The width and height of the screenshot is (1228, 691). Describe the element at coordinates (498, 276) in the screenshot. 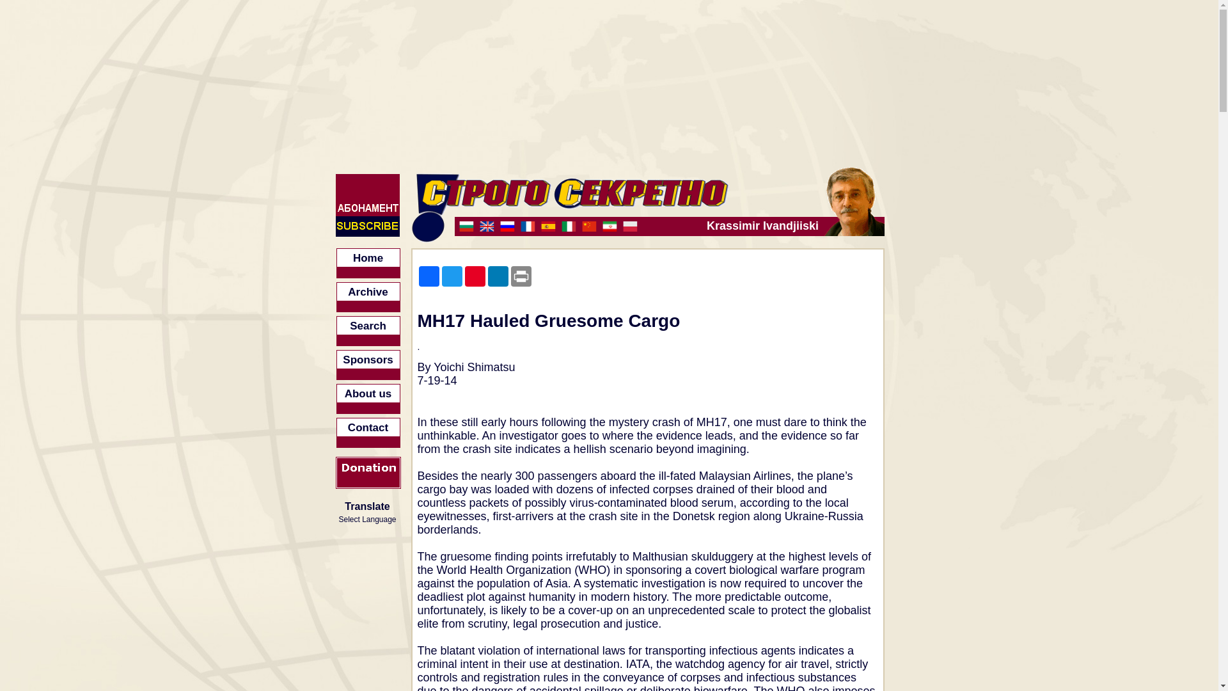

I see `LinkedIn` at that location.